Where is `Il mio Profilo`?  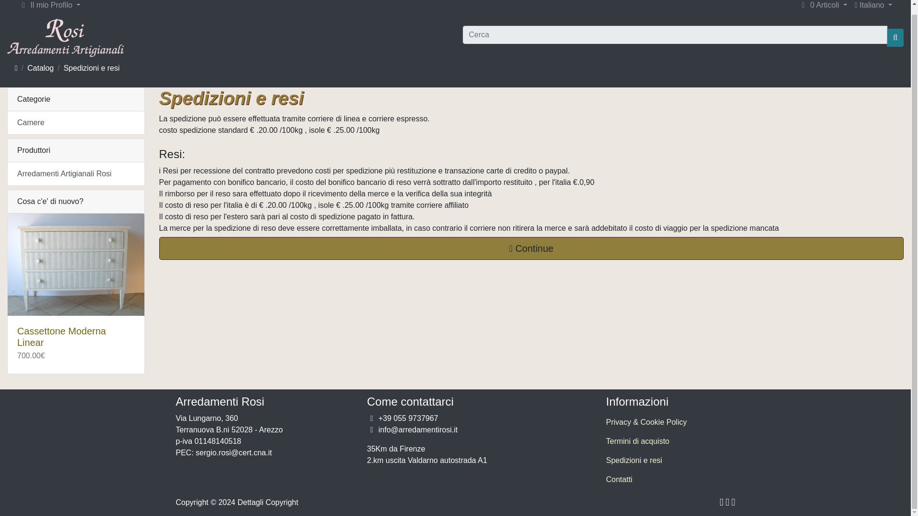
Il mio Profilo is located at coordinates (49, 8).